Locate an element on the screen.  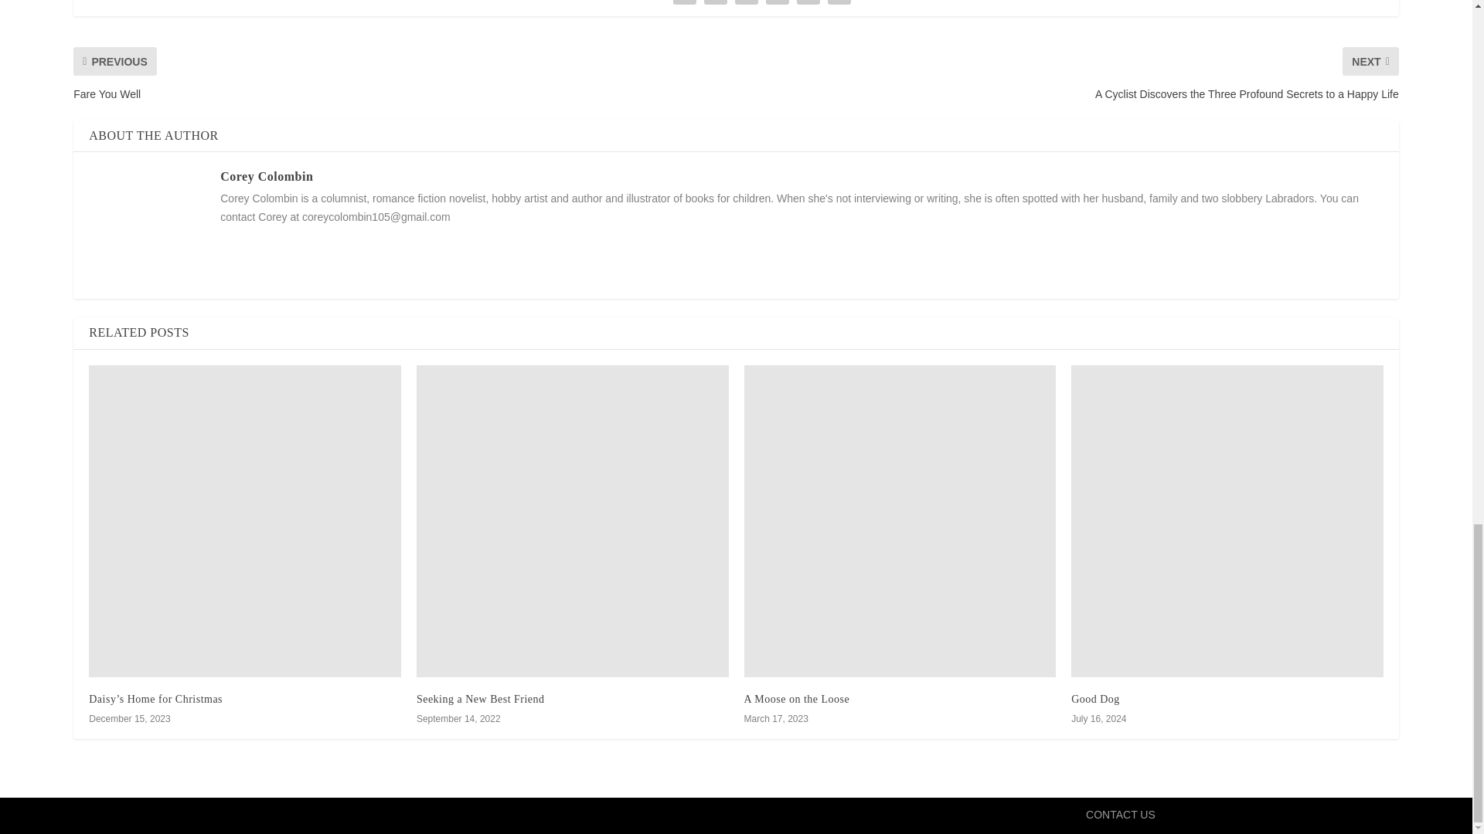
Share "Special Helpers" via LinkedIn is located at coordinates (808, 4).